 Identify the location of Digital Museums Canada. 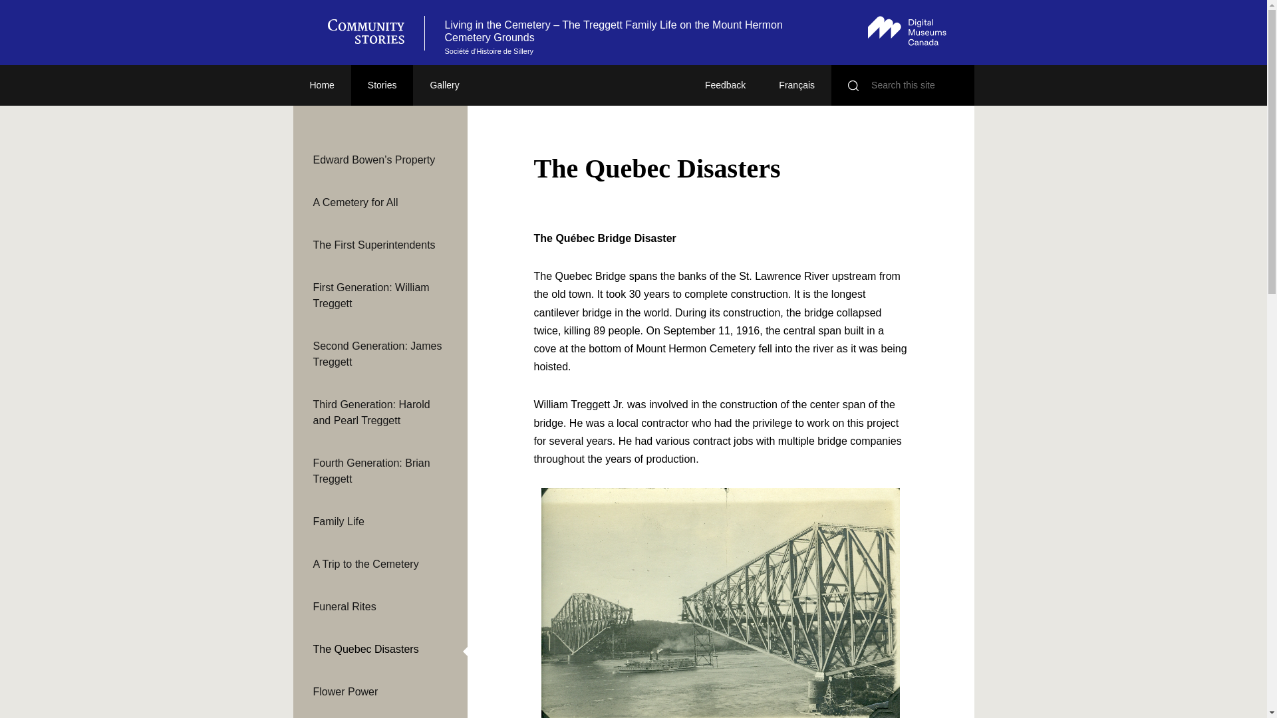
(907, 31).